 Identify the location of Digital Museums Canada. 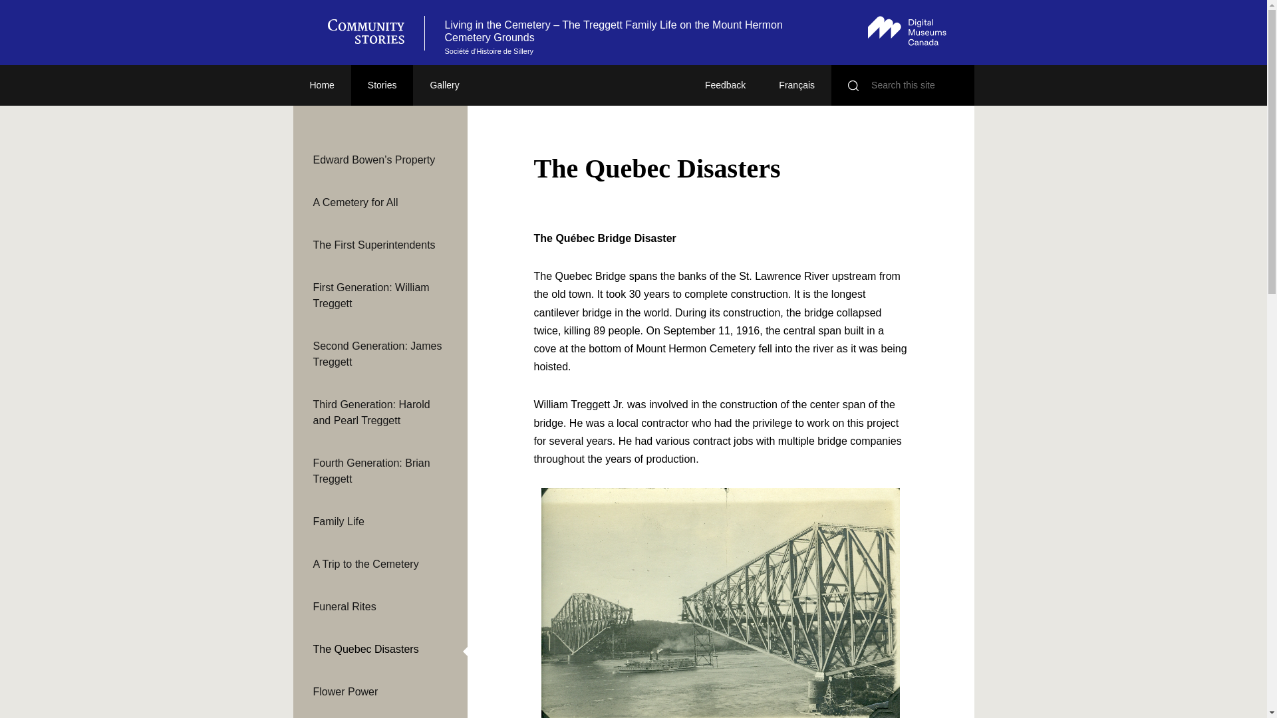
(907, 31).